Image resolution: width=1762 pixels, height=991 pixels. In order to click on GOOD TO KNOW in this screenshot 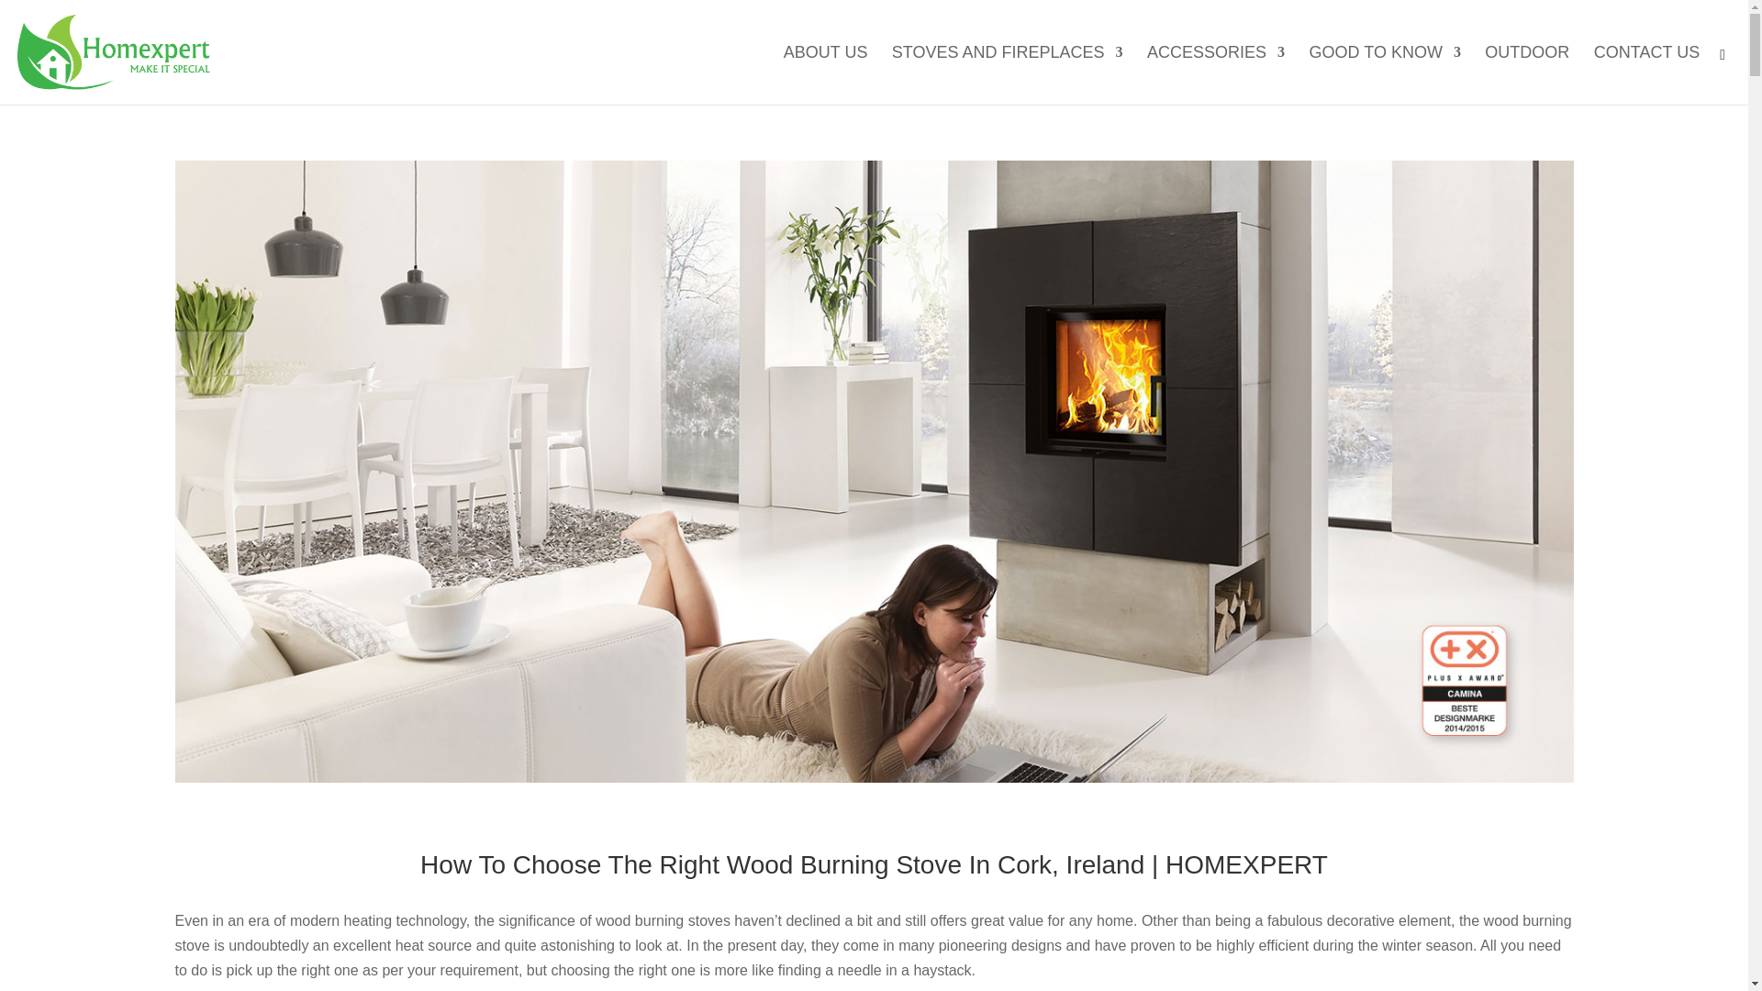, I will do `click(1384, 75)`.